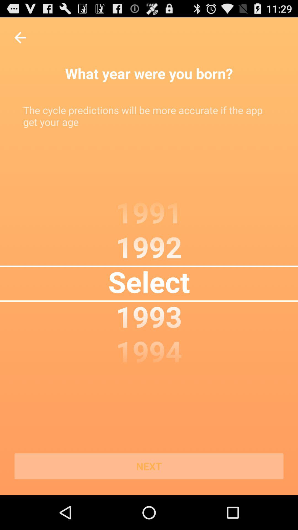 Image resolution: width=298 pixels, height=530 pixels. I want to click on go back a page, so click(20, 38).